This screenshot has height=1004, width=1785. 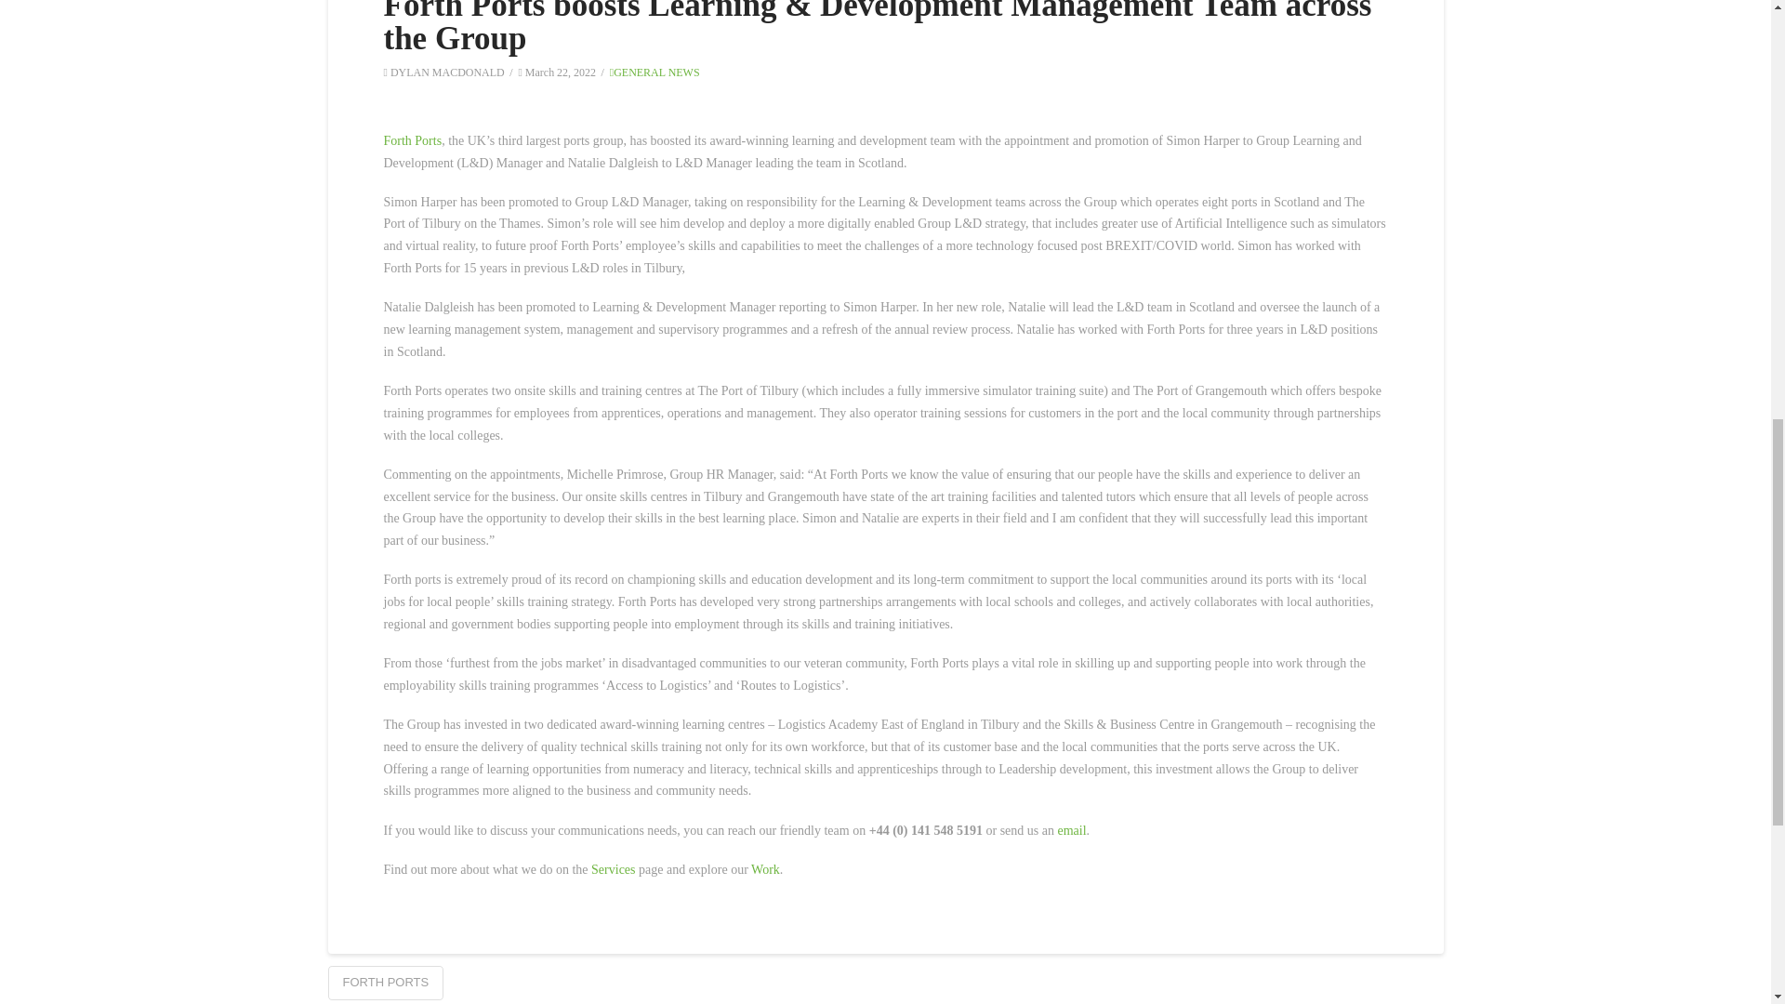 What do you see at coordinates (1071, 829) in the screenshot?
I see `email` at bounding box center [1071, 829].